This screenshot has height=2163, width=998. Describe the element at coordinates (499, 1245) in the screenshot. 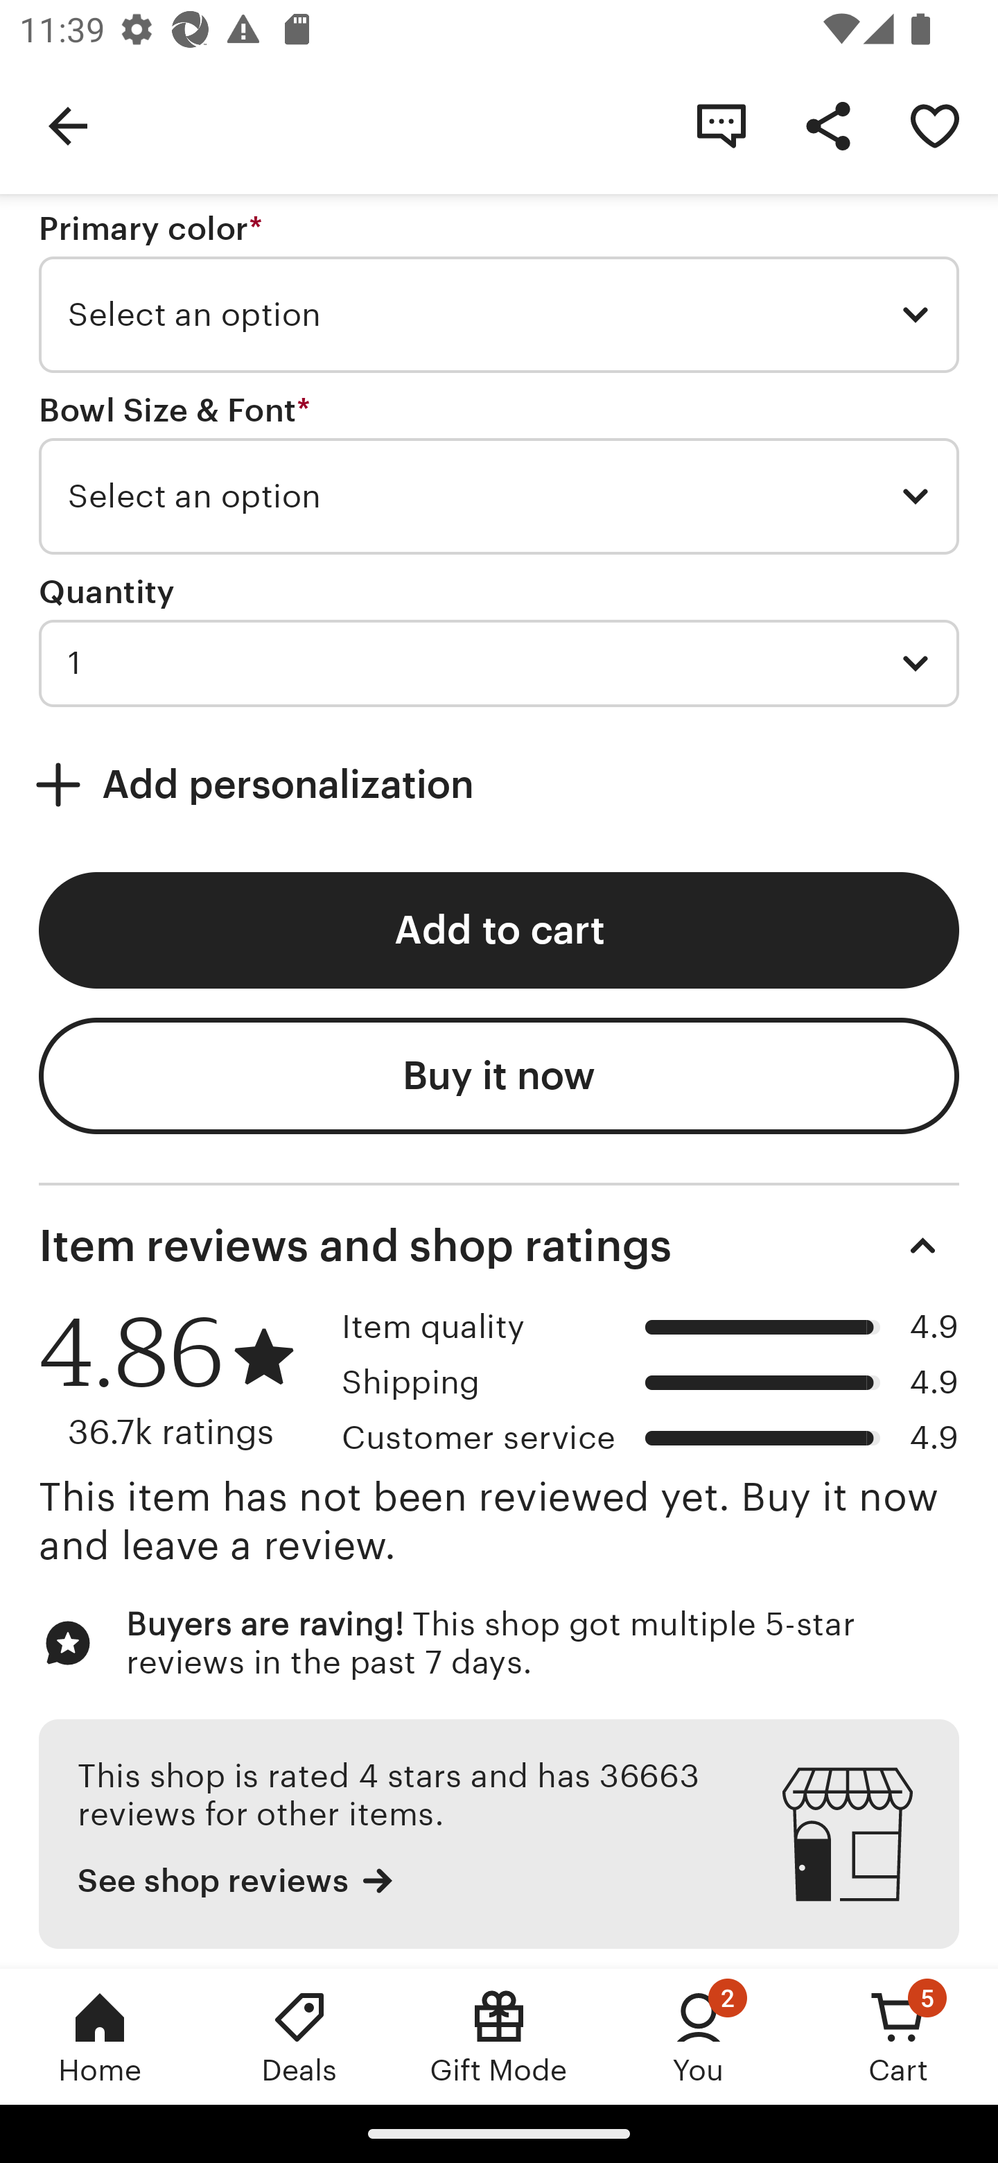

I see `Item reviews and shop ratings` at that location.